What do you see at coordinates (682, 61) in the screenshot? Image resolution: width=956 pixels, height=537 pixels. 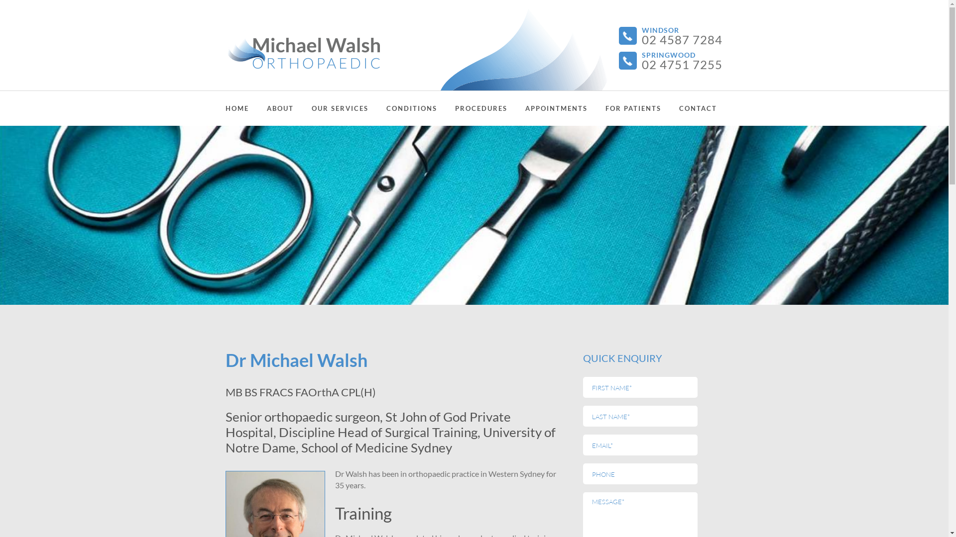 I see `SPRINGWOOD
02 4751 7255` at bounding box center [682, 61].